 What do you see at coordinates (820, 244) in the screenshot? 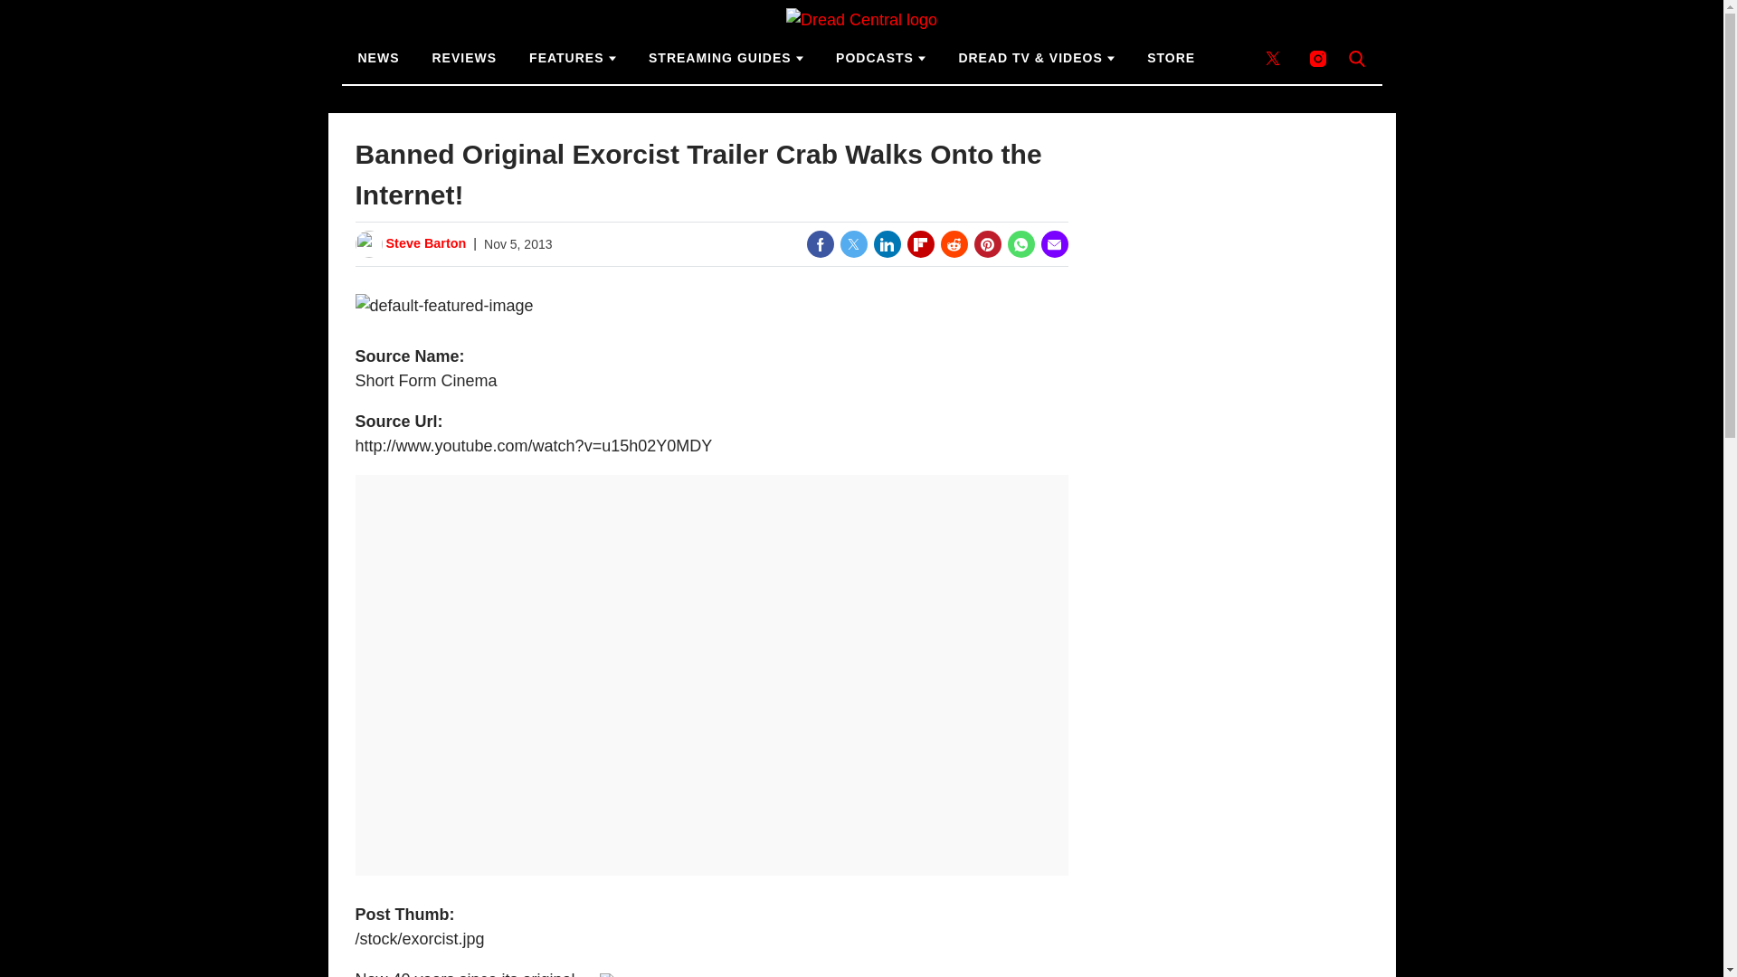
I see `Share on Facebook` at bounding box center [820, 244].